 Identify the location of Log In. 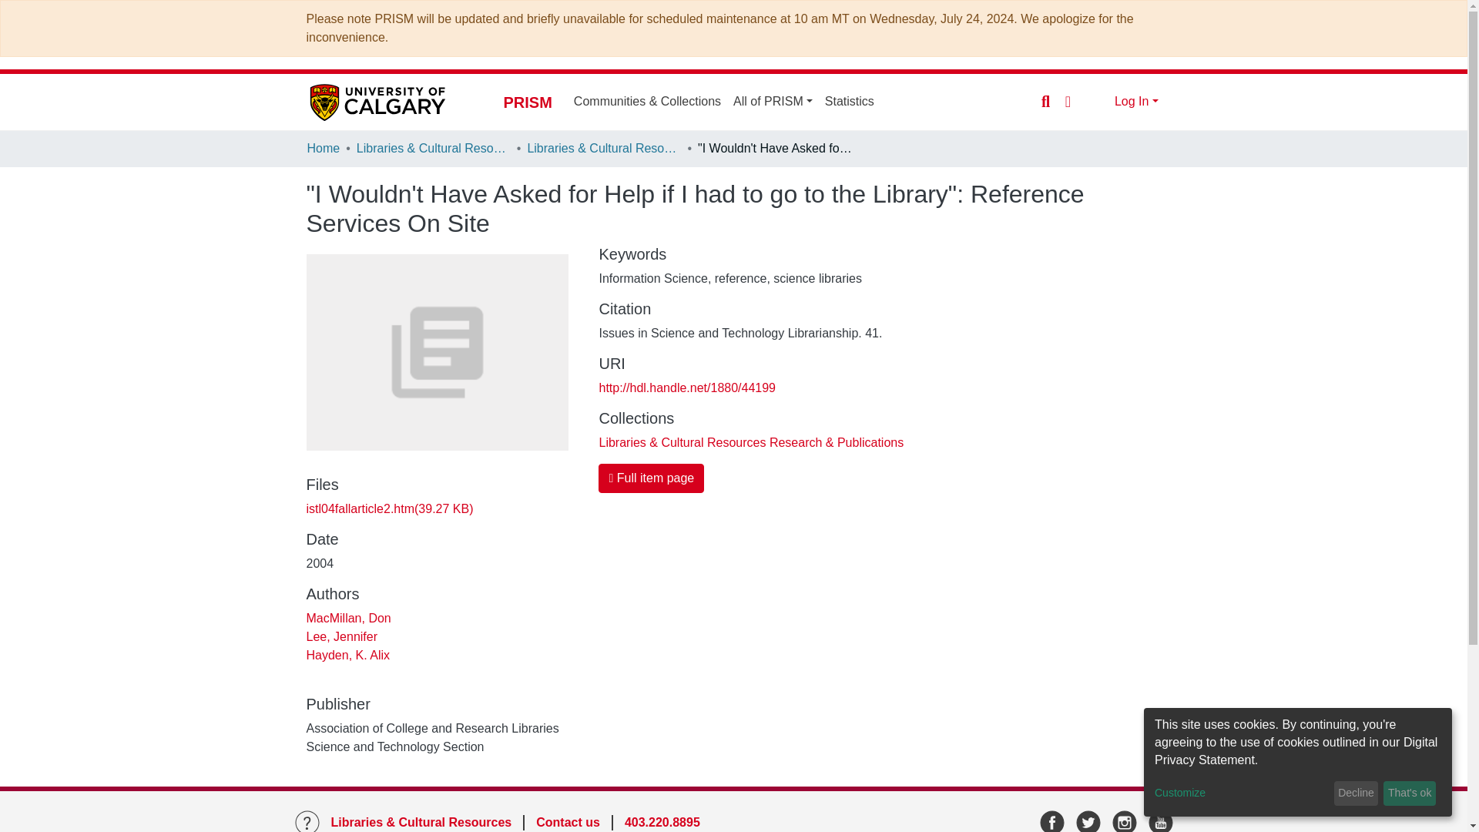
(1136, 102).